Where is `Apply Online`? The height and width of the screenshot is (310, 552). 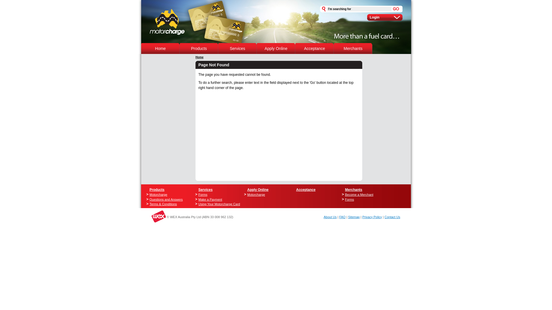 Apply Online is located at coordinates (258, 190).